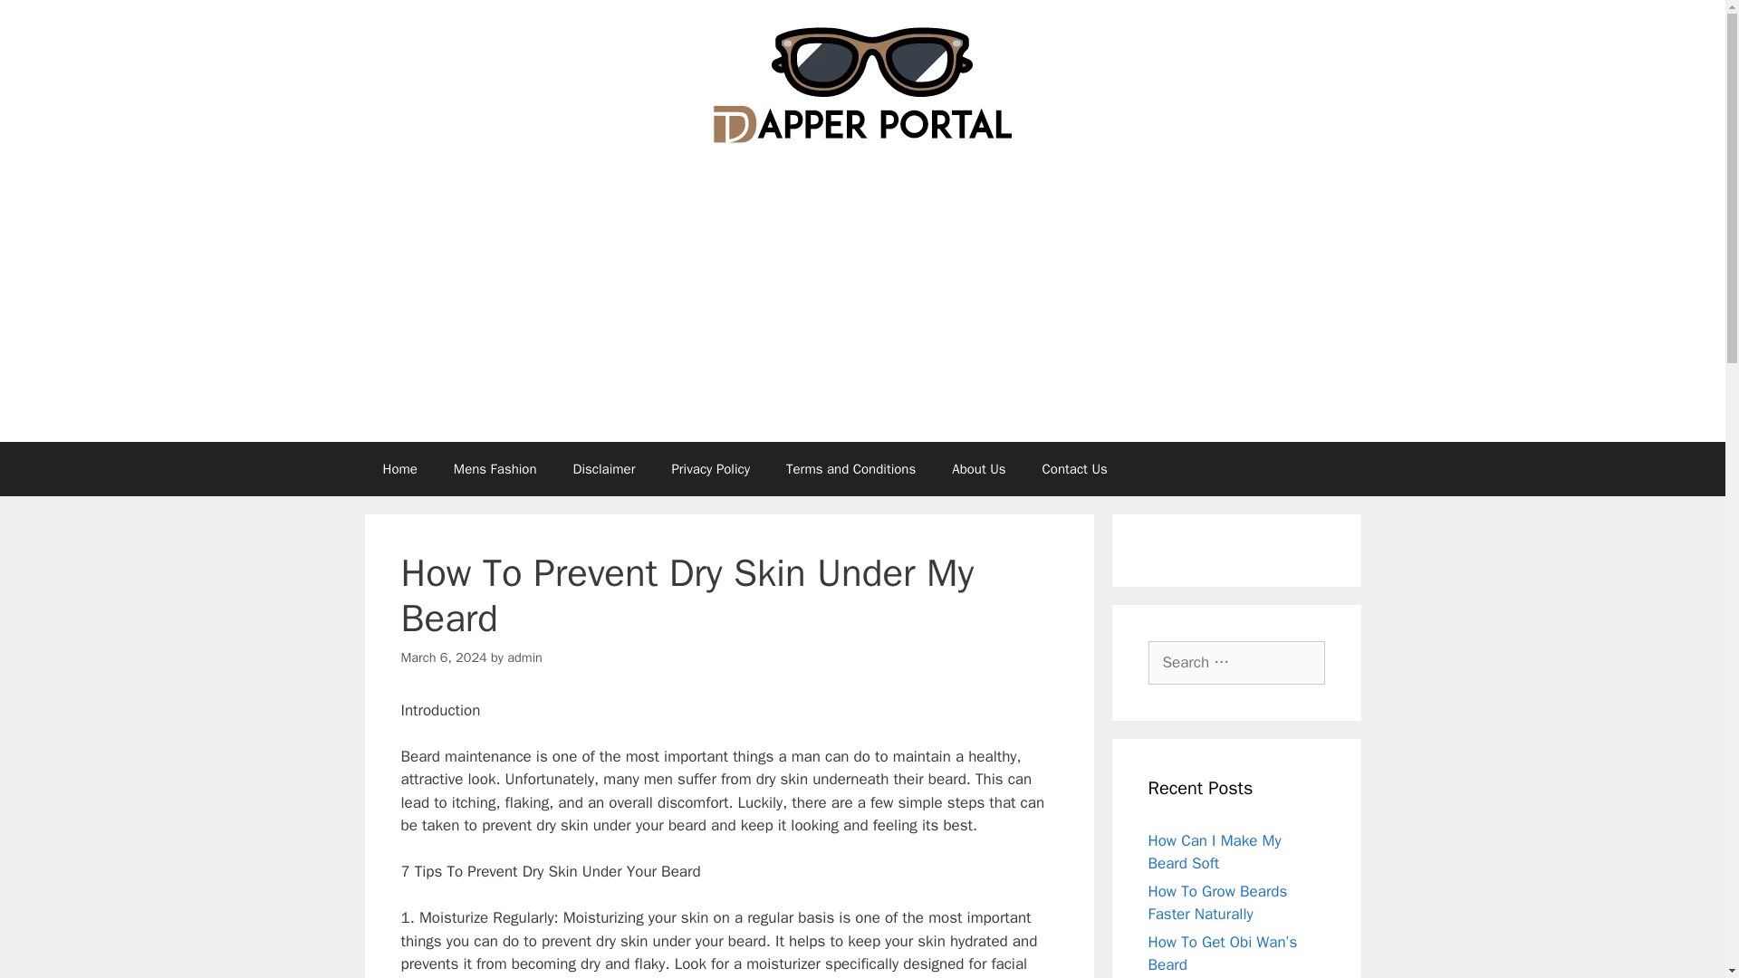 The image size is (1739, 978). Describe the element at coordinates (525, 657) in the screenshot. I see `admin` at that location.